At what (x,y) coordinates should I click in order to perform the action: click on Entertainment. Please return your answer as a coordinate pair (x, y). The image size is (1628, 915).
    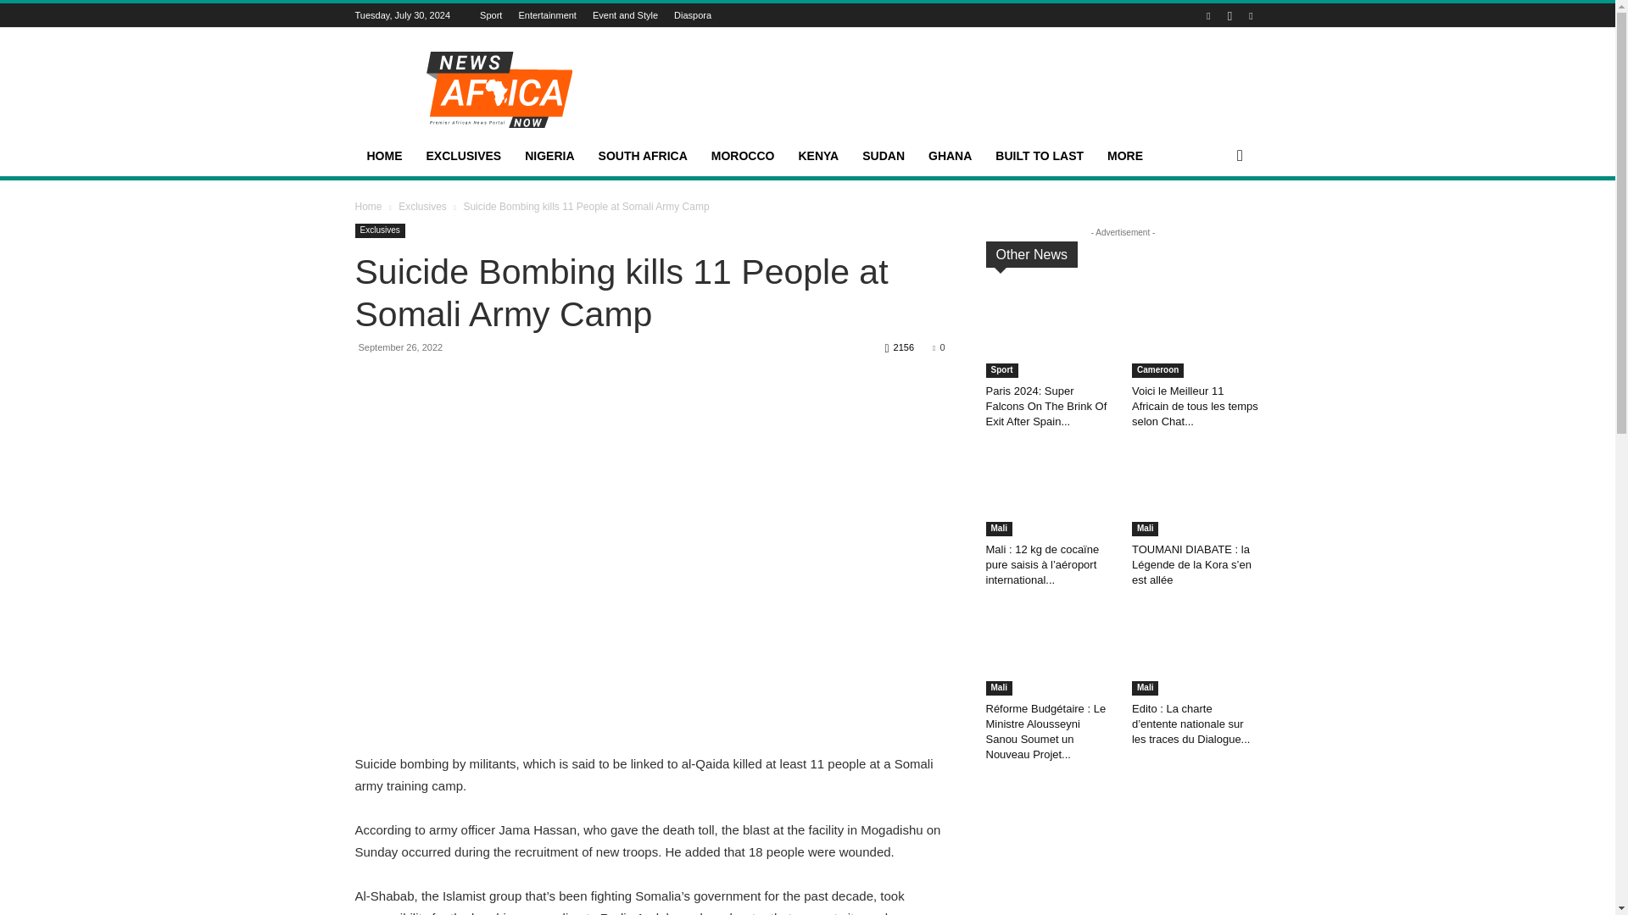
    Looking at the image, I should click on (546, 14).